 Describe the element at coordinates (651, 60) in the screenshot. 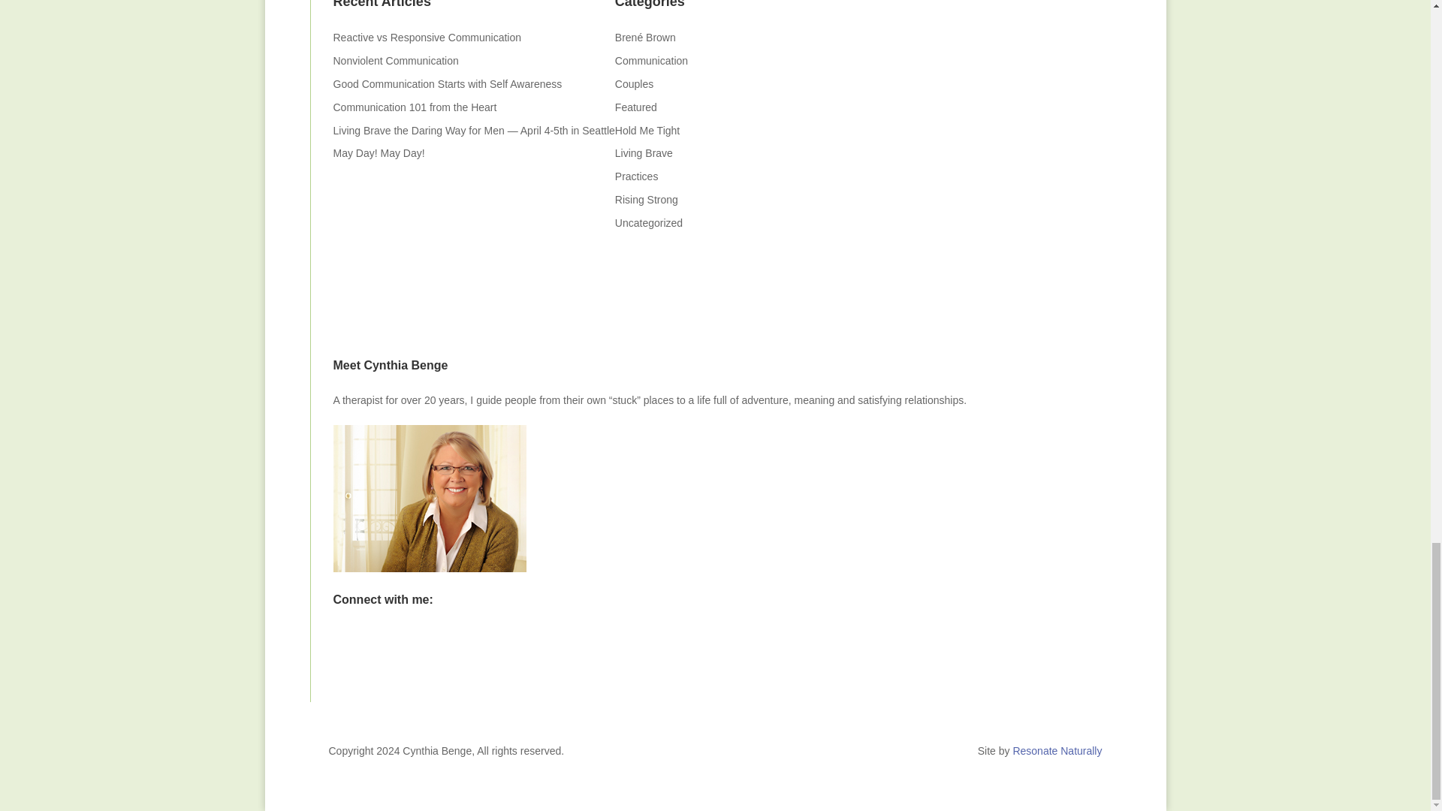

I see `Communication` at that location.